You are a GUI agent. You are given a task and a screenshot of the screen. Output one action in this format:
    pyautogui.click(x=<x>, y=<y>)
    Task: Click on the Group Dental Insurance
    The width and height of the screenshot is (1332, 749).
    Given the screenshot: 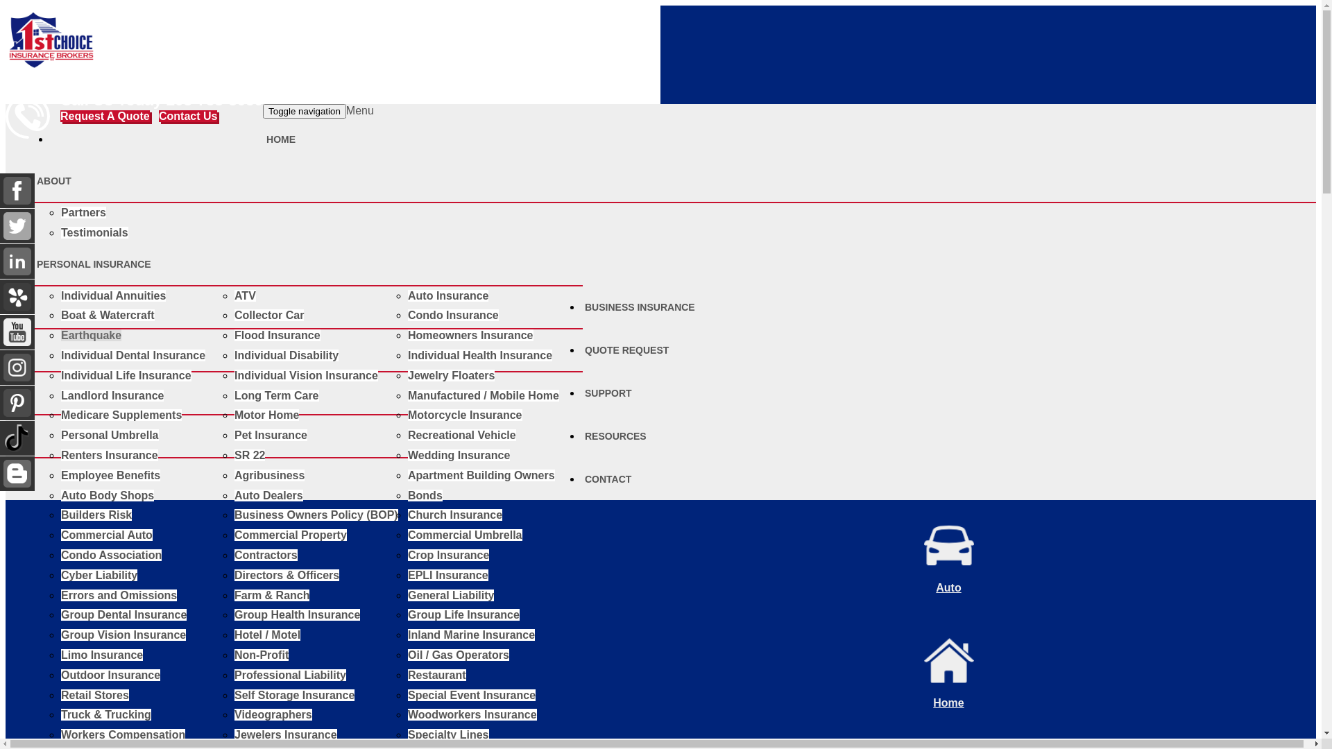 What is the action you would take?
    pyautogui.click(x=123, y=614)
    